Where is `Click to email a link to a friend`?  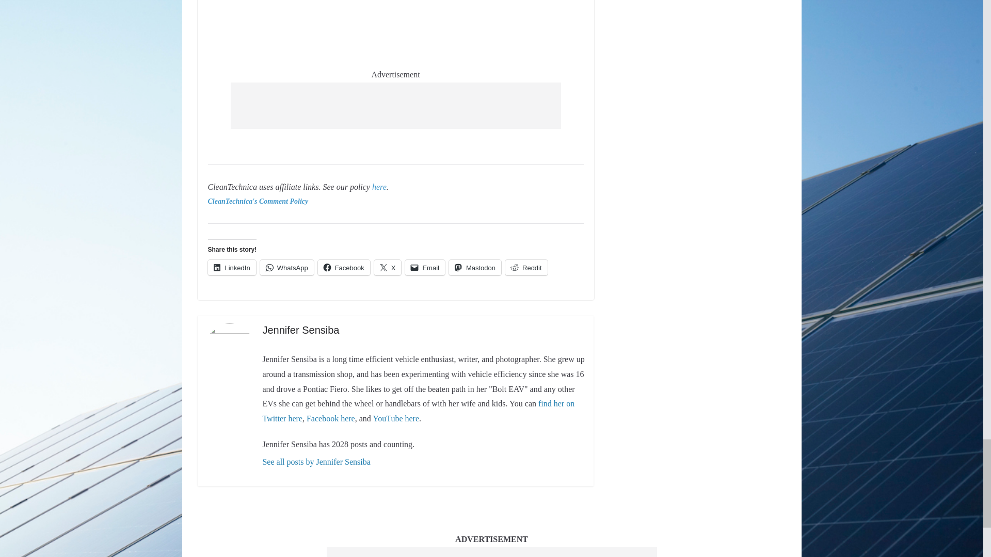
Click to email a link to a friend is located at coordinates (425, 267).